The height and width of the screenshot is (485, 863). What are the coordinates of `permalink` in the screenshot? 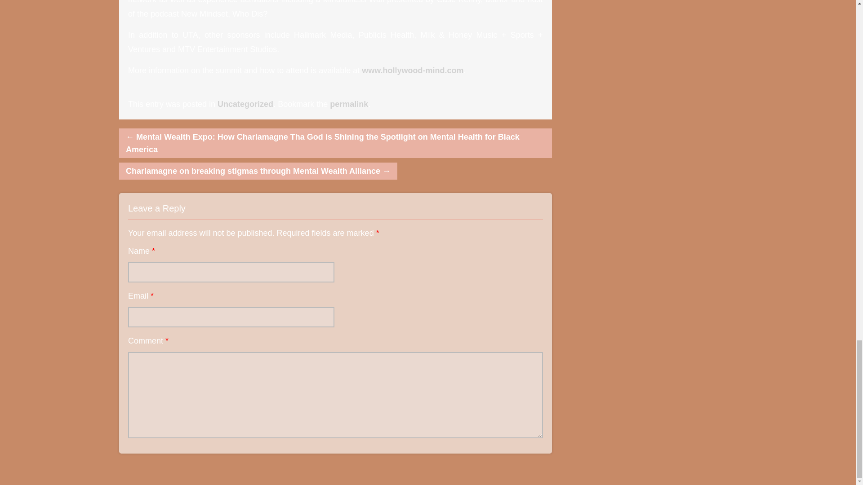 It's located at (349, 104).